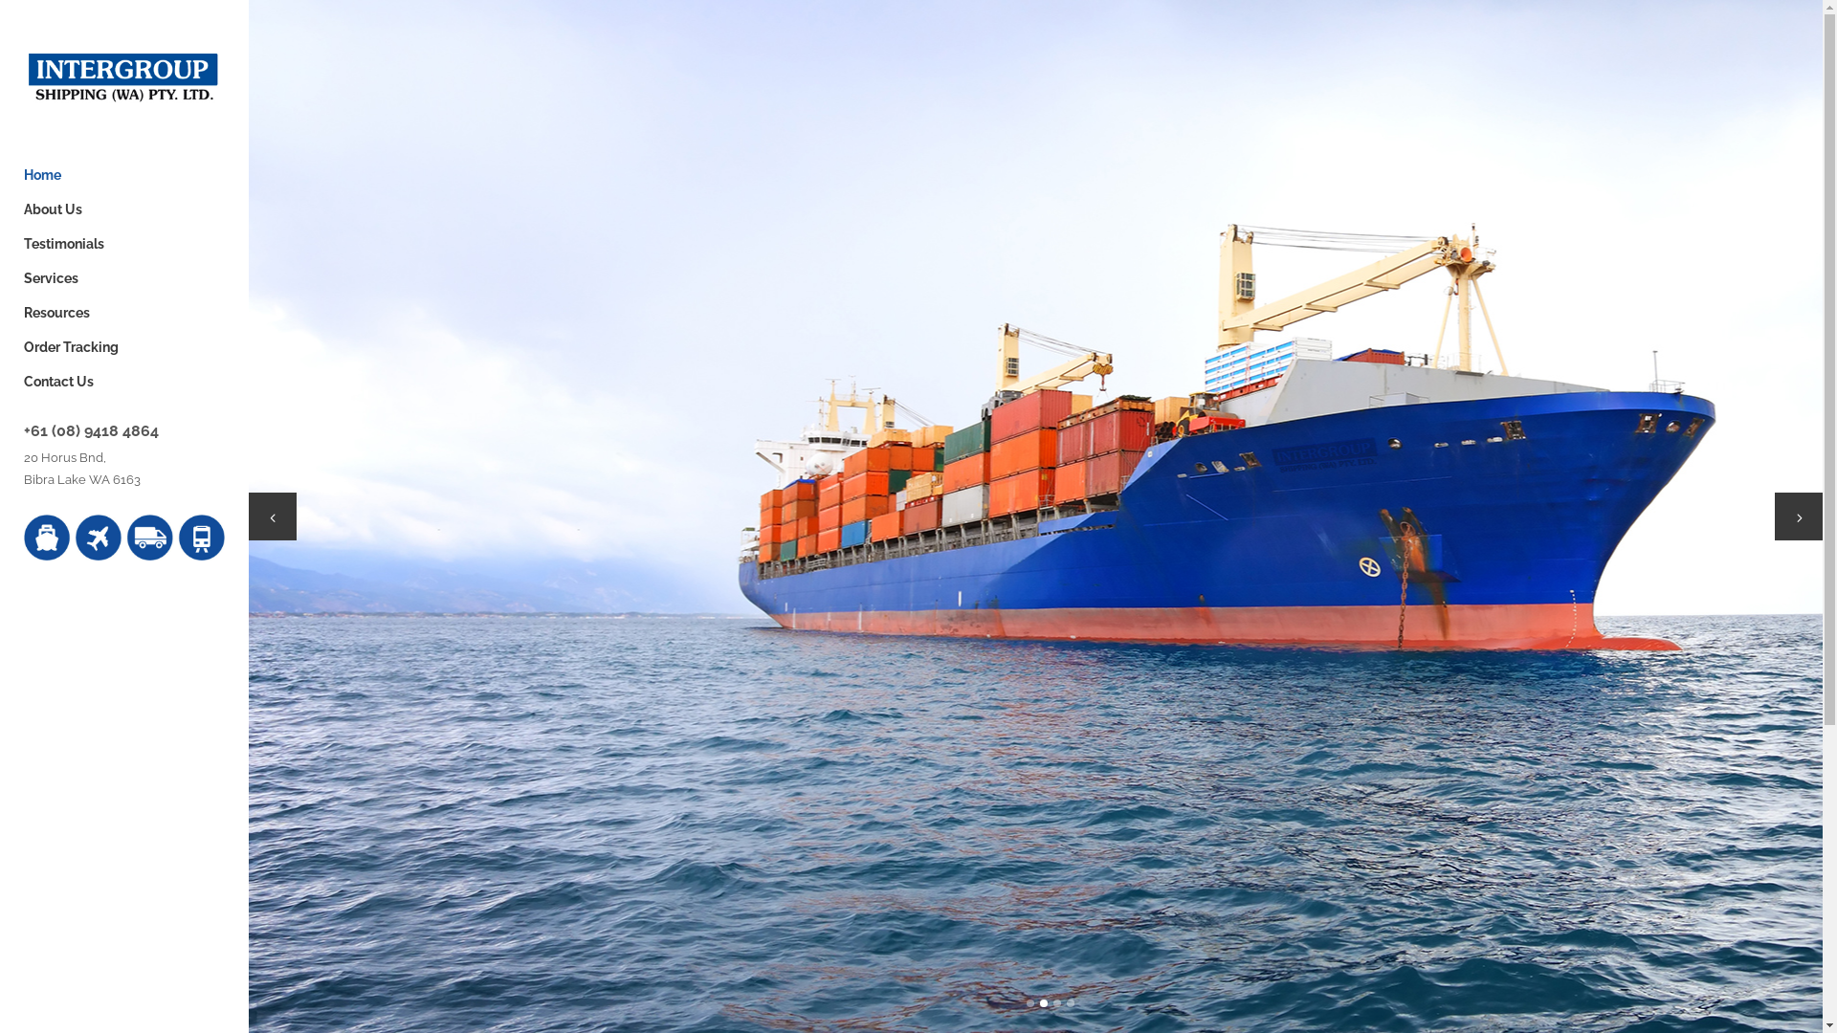 The width and height of the screenshot is (1837, 1033). What do you see at coordinates (124, 244) in the screenshot?
I see `Testimonials` at bounding box center [124, 244].